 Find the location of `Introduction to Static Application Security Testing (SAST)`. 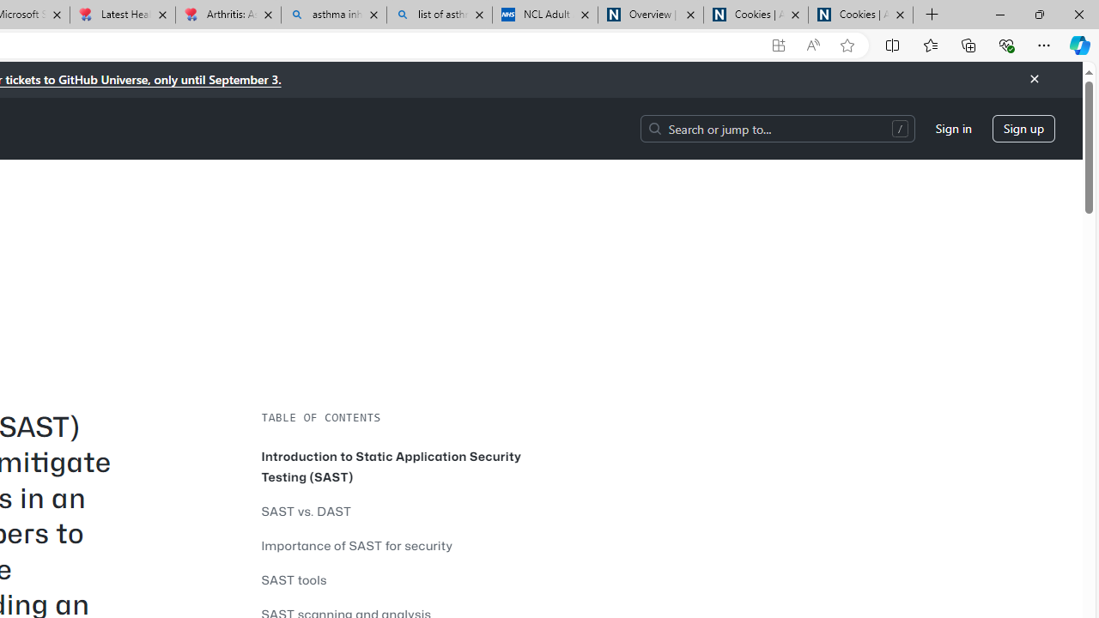

Introduction to Static Application Security Testing (SAST) is located at coordinates (392, 465).